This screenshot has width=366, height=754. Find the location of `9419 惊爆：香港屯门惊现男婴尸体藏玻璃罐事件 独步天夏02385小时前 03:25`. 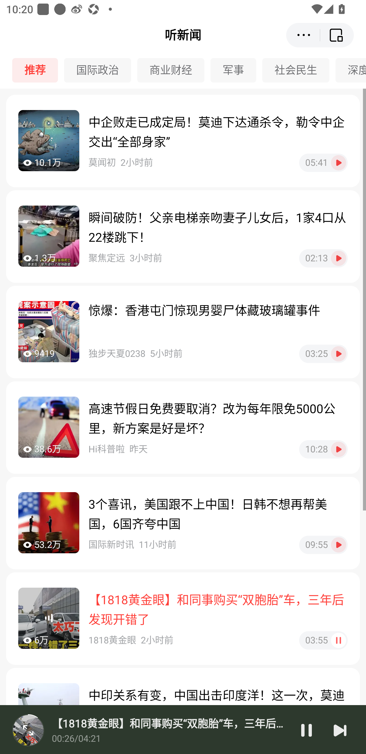

9419 惊爆：香港屯门惊现男婴尸体藏玻璃罐事件 独步天夏02385小时前 03:25 is located at coordinates (183, 332).